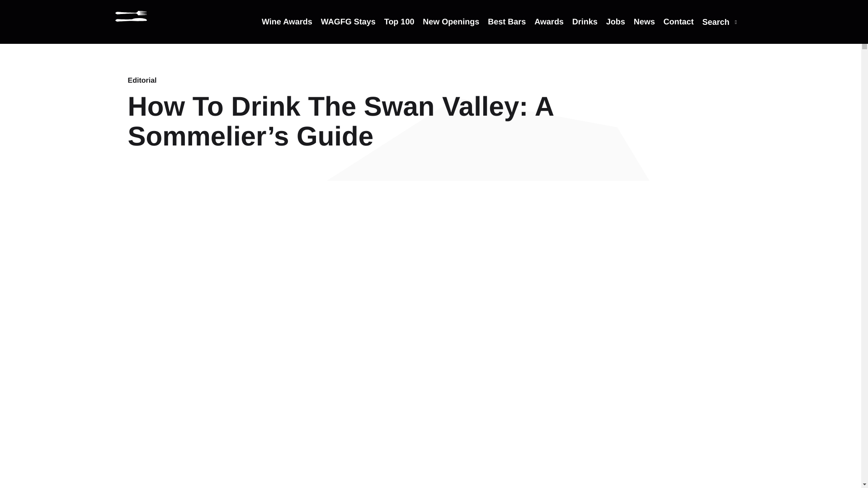  I want to click on Top 100, so click(400, 30).